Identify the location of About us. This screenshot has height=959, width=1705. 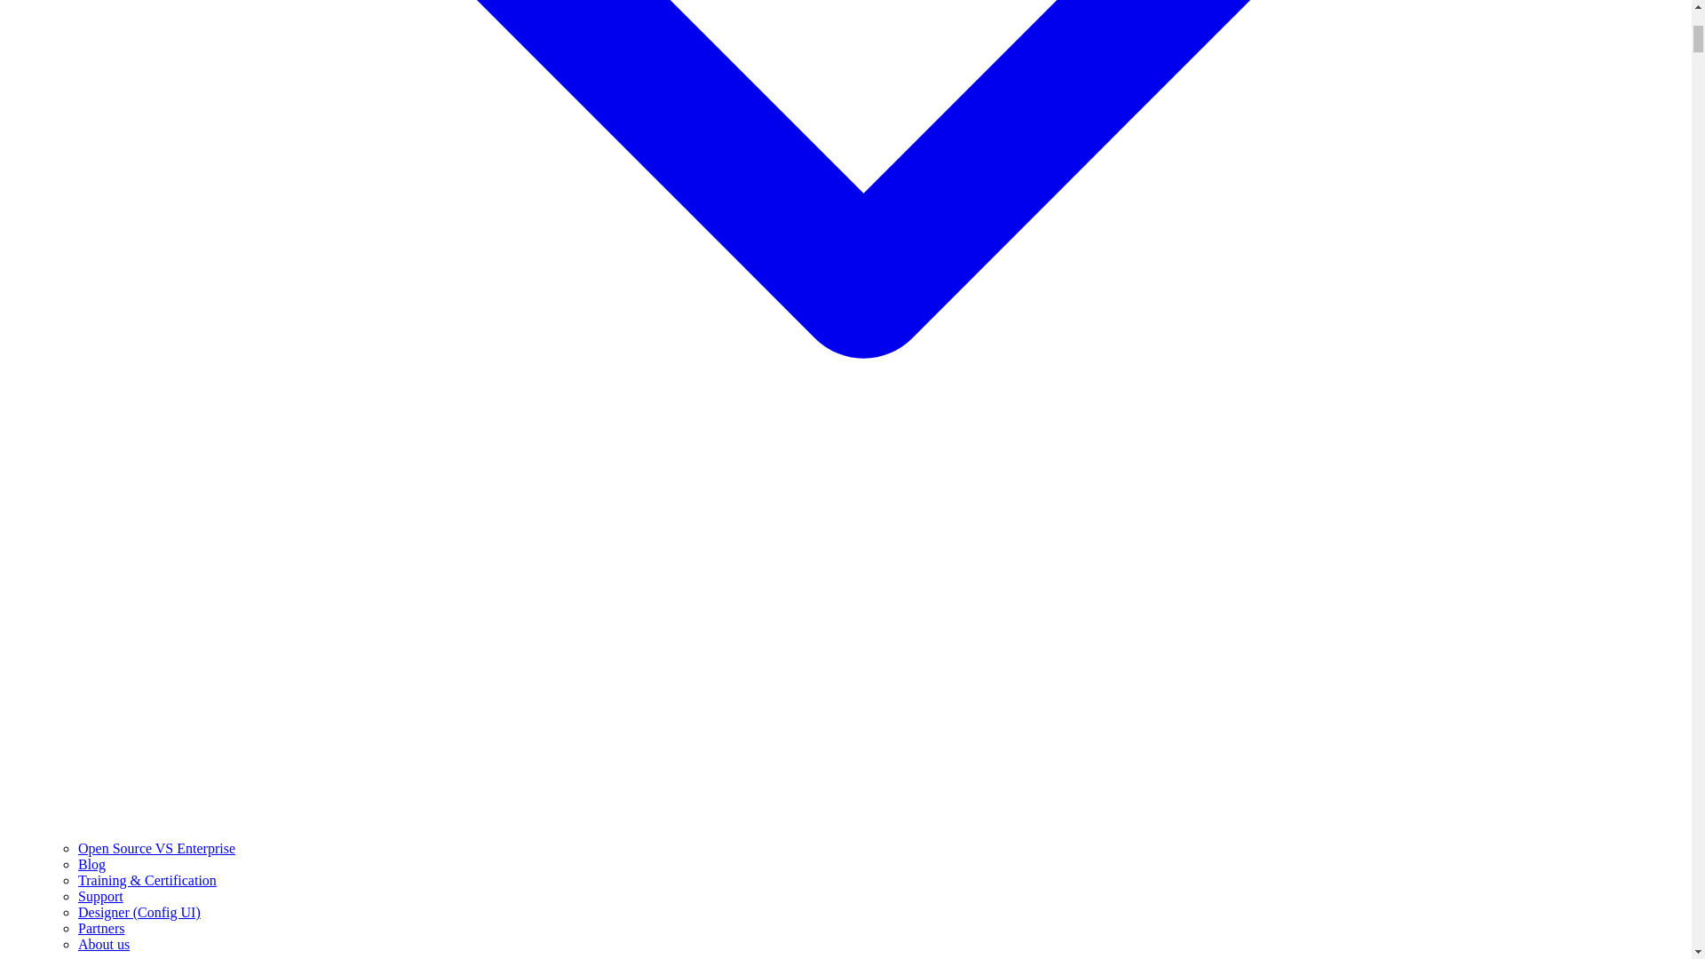
(103, 945).